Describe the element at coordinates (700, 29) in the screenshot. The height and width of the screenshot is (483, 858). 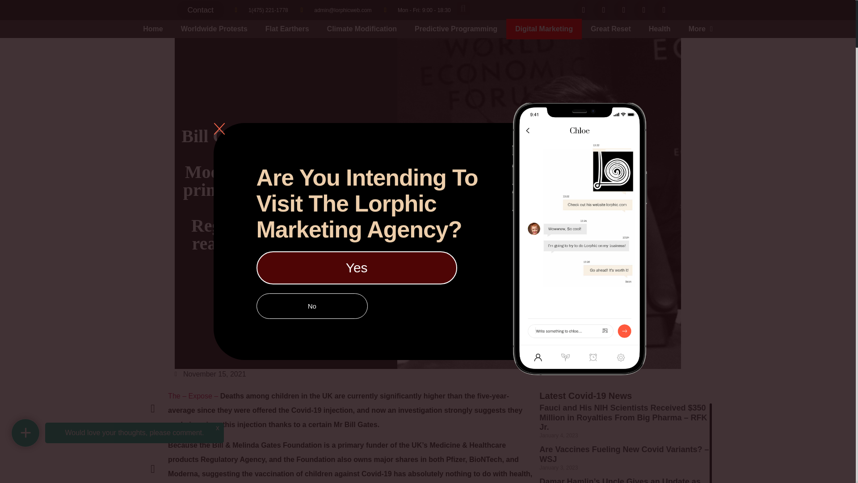
I see `More` at that location.